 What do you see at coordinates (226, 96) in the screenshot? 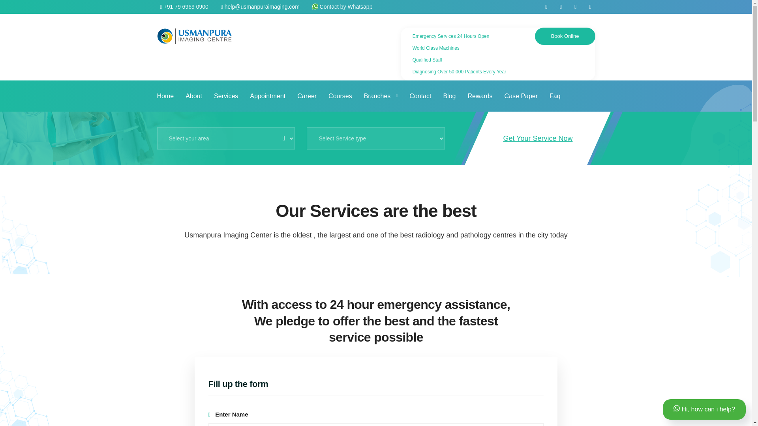
I see `Services` at bounding box center [226, 96].